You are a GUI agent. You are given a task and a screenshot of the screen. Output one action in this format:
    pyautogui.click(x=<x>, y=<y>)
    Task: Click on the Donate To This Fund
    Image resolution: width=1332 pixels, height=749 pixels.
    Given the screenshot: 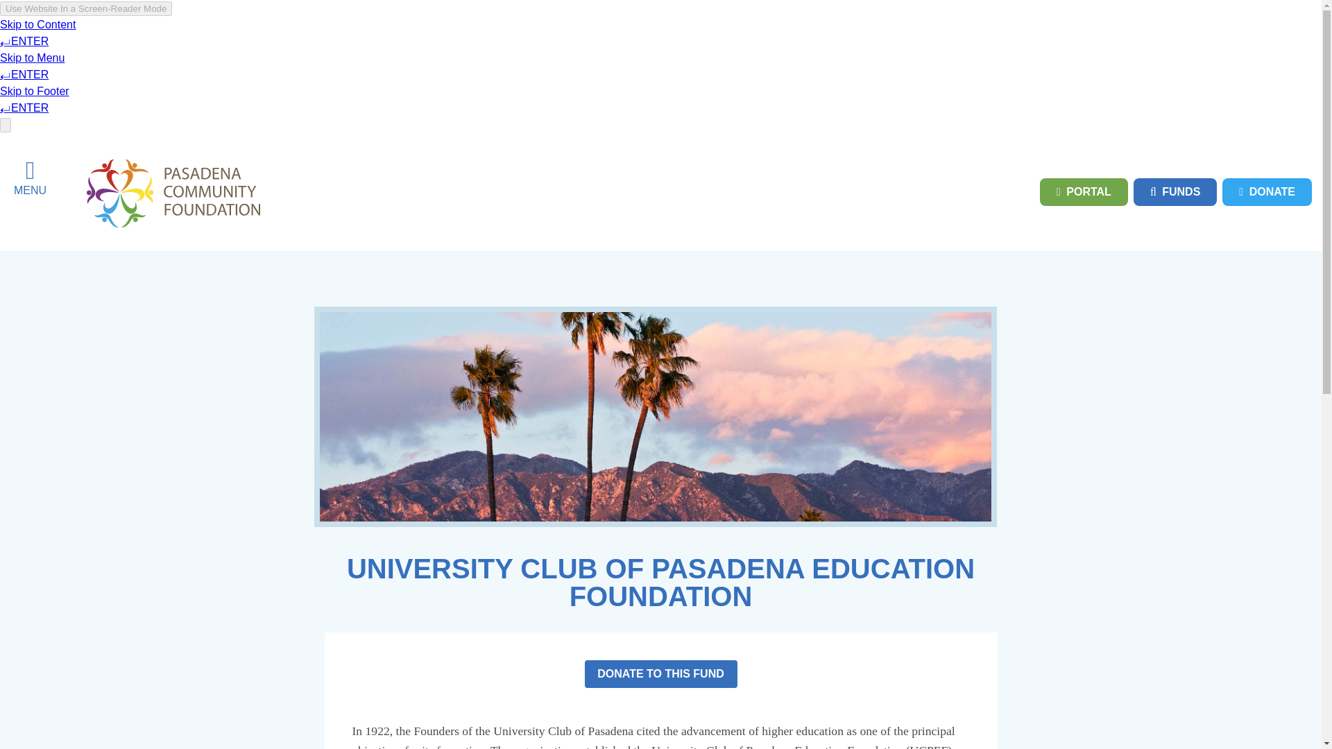 What is the action you would take?
    pyautogui.click(x=660, y=673)
    